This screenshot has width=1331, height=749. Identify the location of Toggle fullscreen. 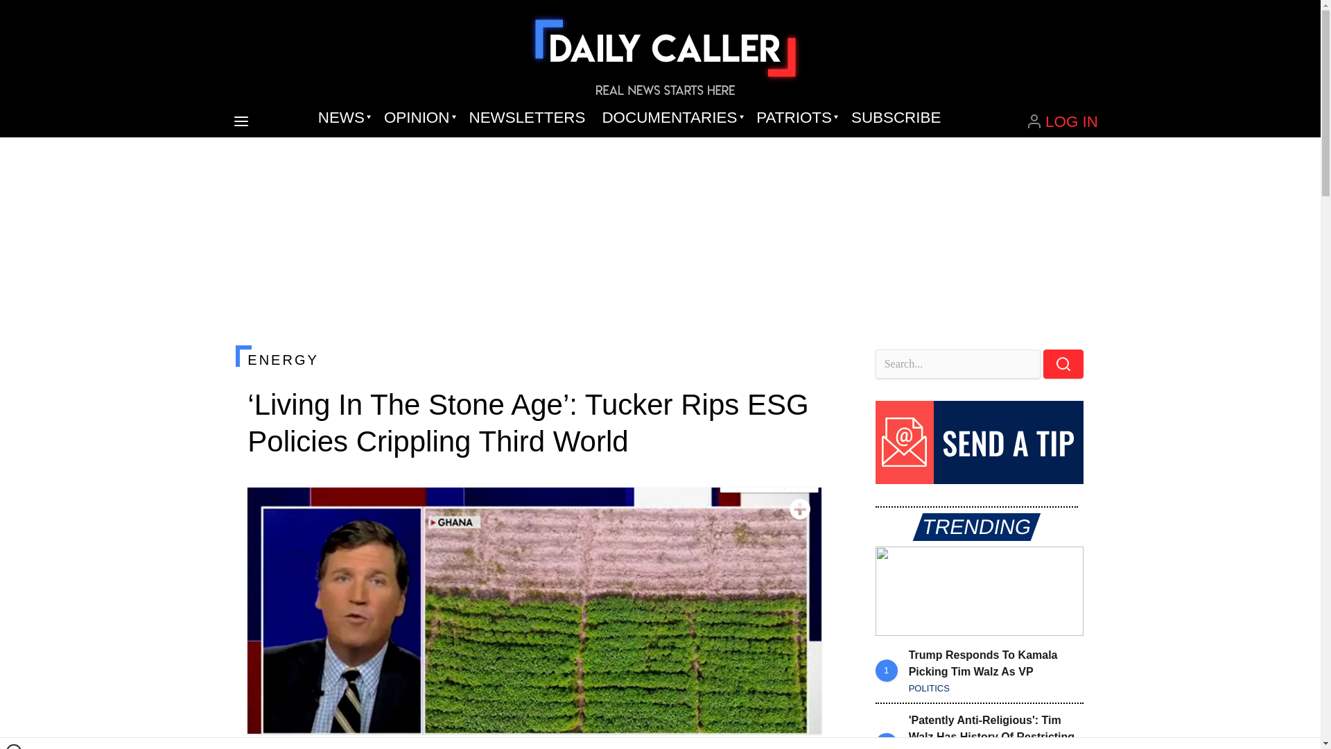
(800, 509).